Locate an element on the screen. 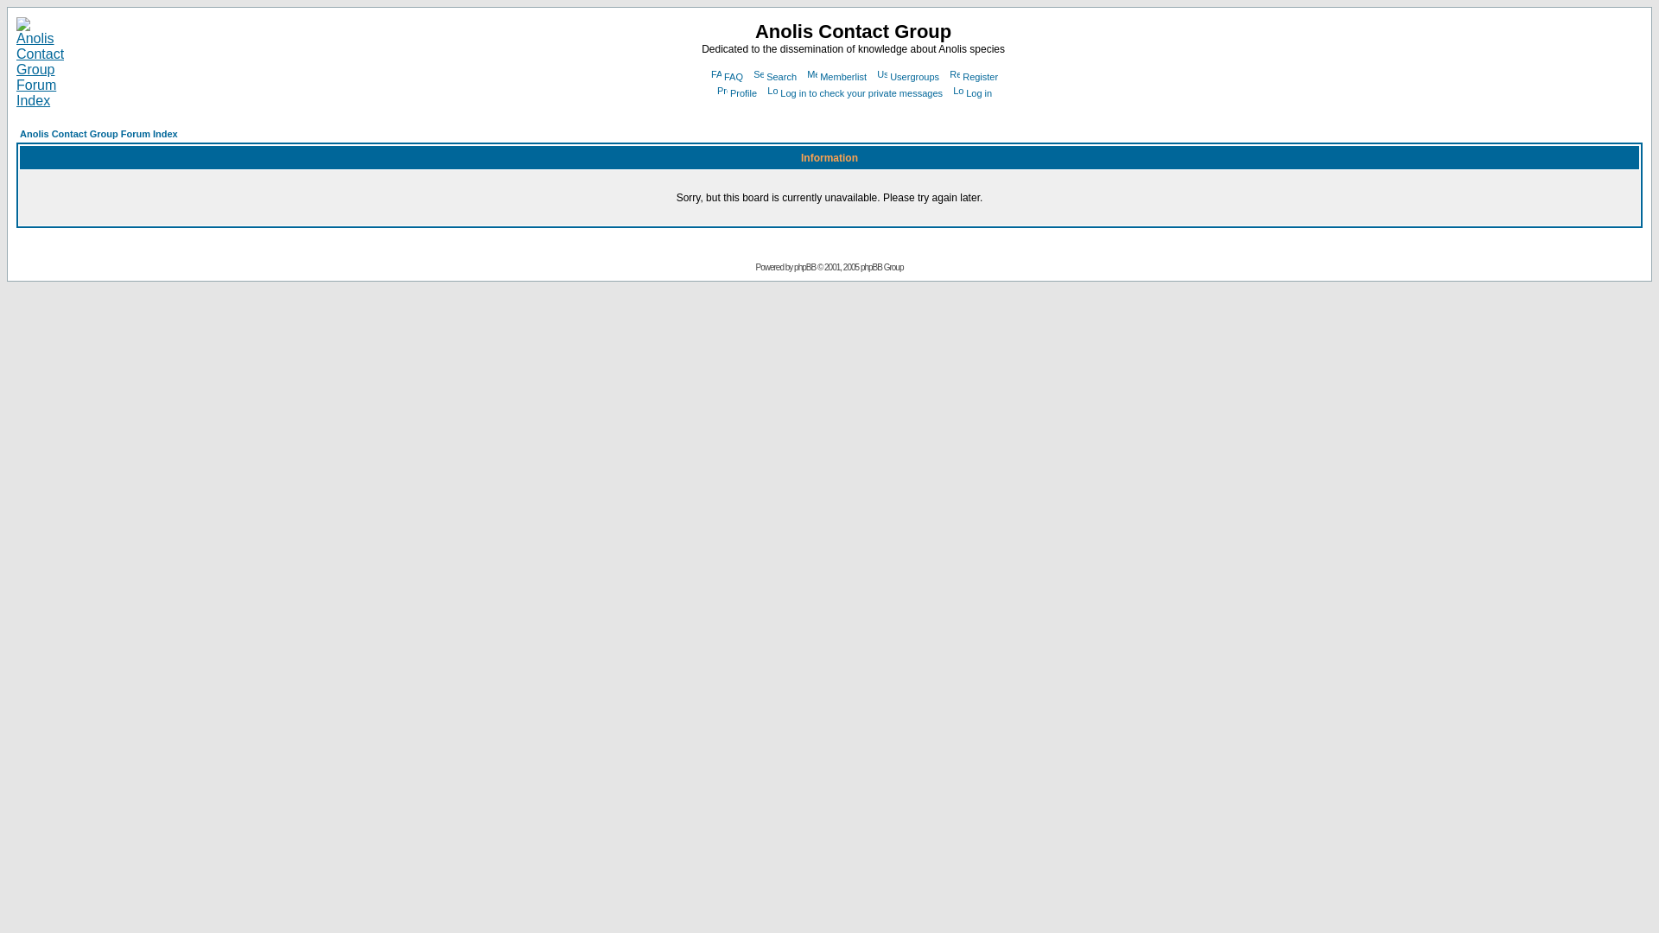 The width and height of the screenshot is (1659, 933). Log in to check your private messages is located at coordinates (854, 93).